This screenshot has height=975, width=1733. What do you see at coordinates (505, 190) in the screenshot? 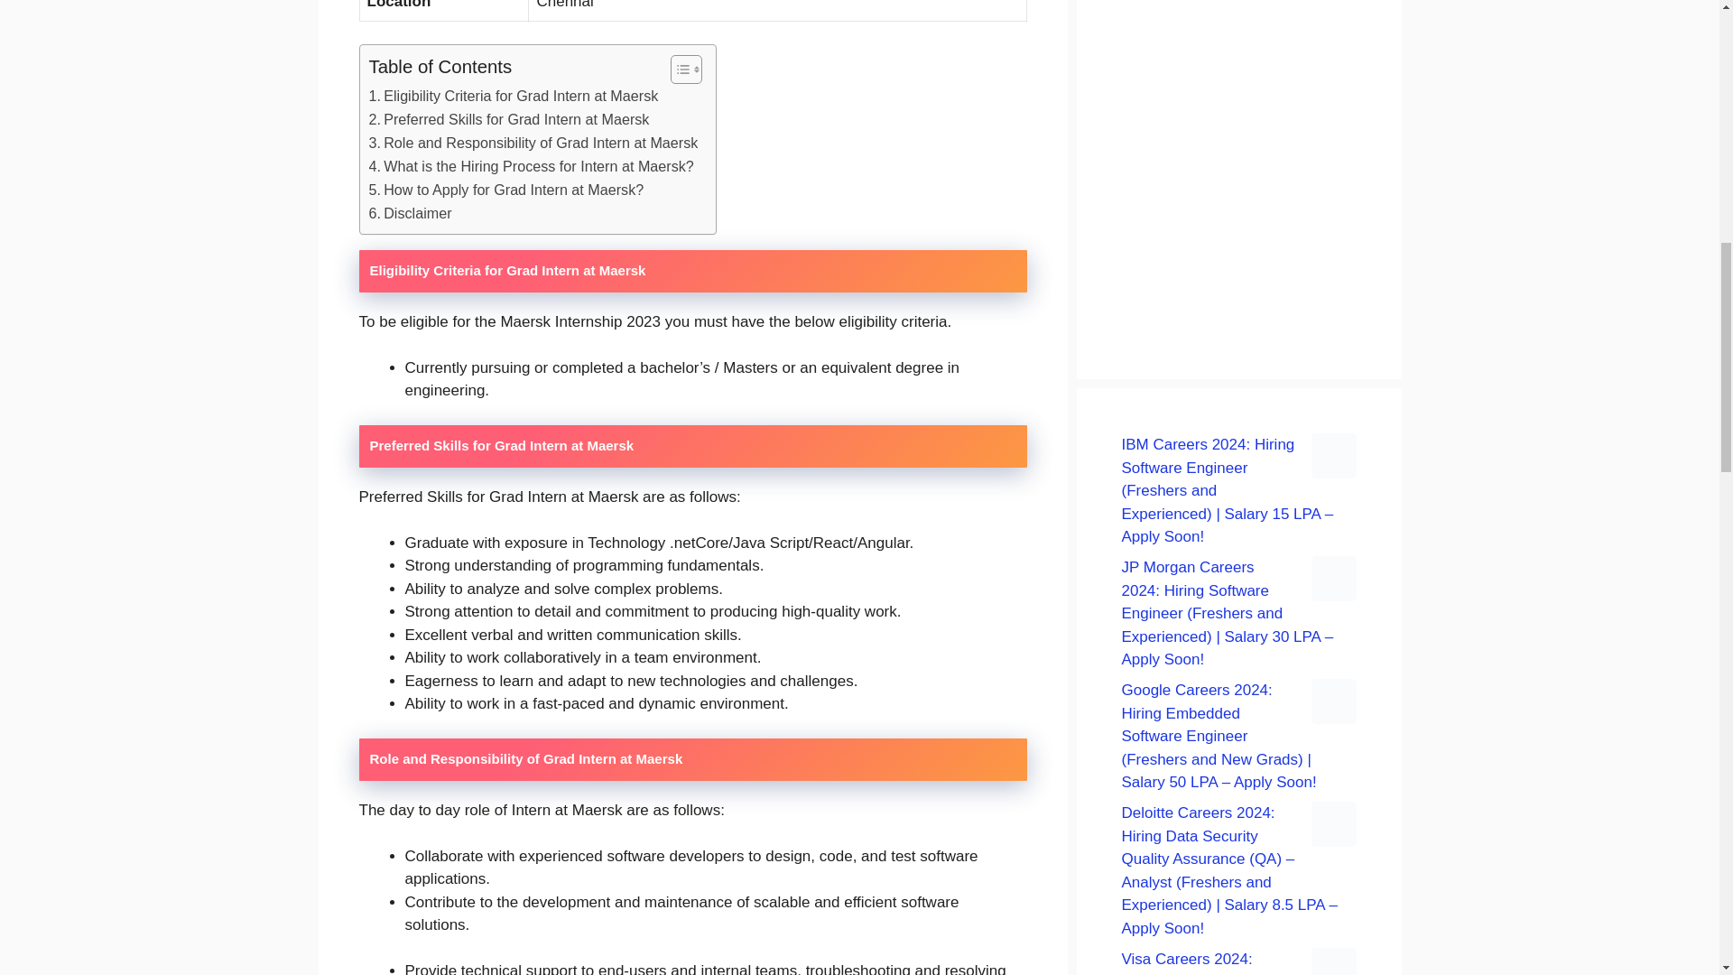
I see `How to Apply for Grad Intern at Maersk?` at bounding box center [505, 190].